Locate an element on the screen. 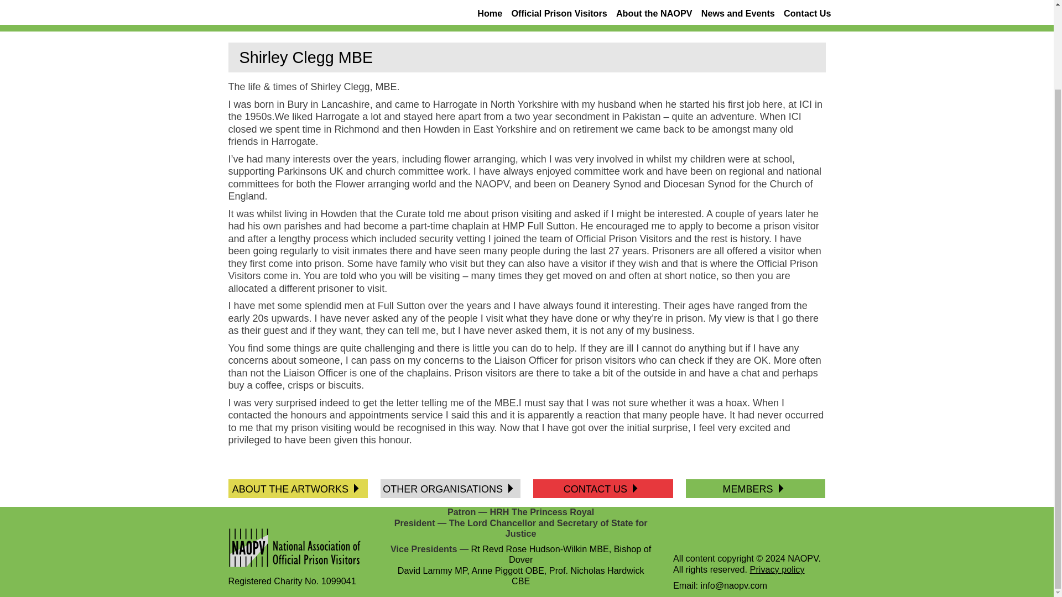 This screenshot has height=597, width=1062. ABOUT THE ARTWORKS   is located at coordinates (293, 489).